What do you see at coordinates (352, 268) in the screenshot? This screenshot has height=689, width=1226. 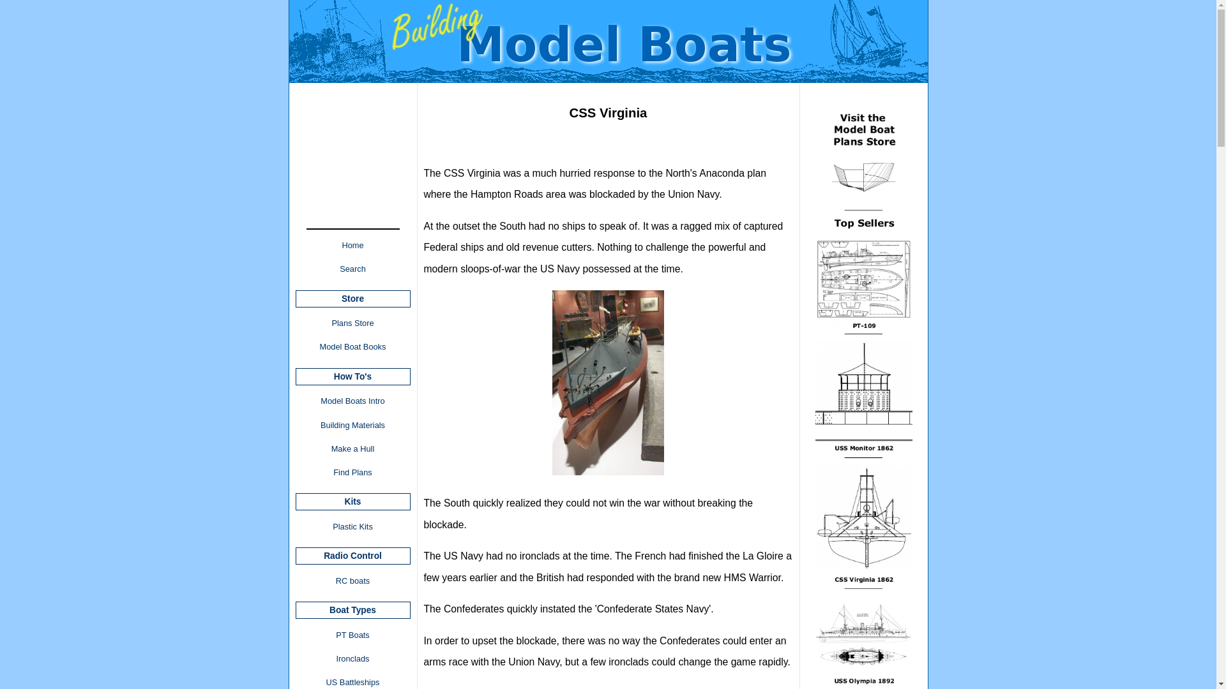 I see `Search` at bounding box center [352, 268].